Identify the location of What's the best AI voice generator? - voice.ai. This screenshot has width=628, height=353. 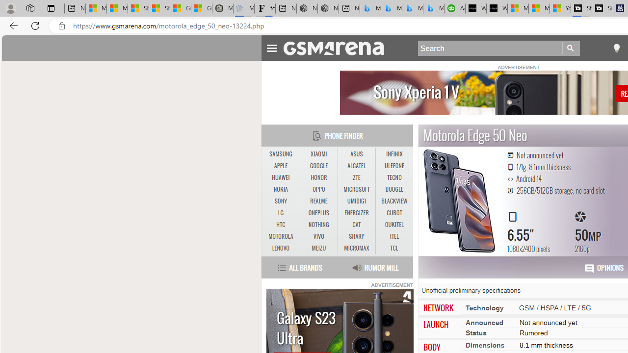
(497, 9).